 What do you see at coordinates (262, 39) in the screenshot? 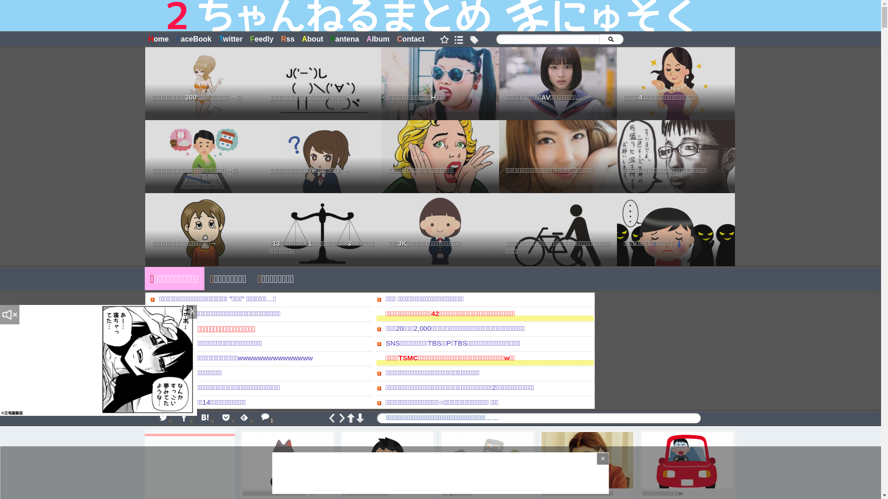
I see `Feedly` at bounding box center [262, 39].